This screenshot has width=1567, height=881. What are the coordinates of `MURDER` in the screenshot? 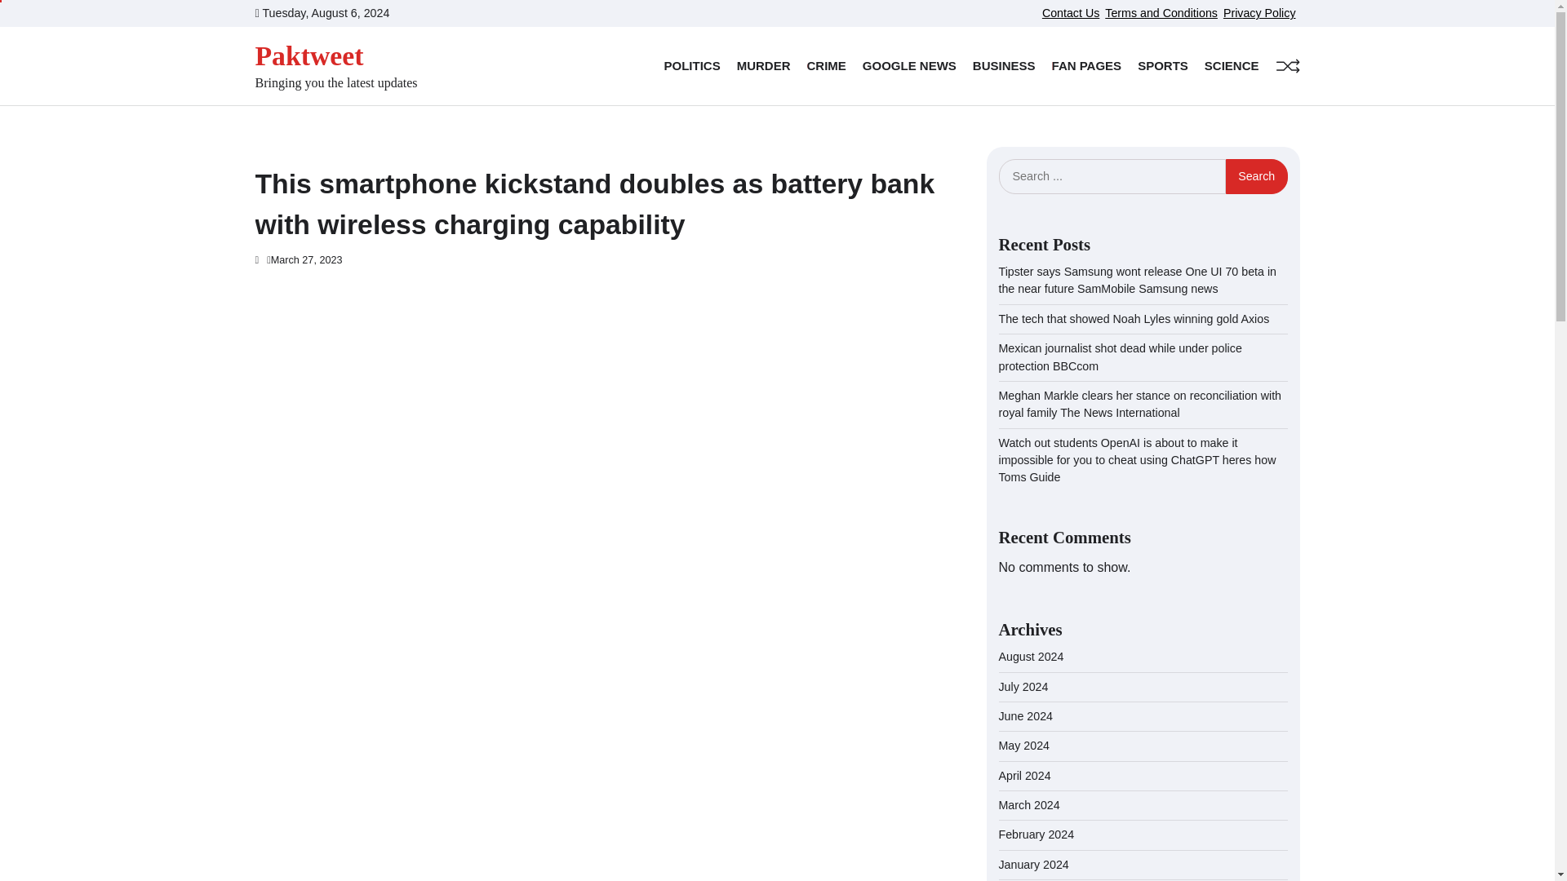 It's located at (764, 66).